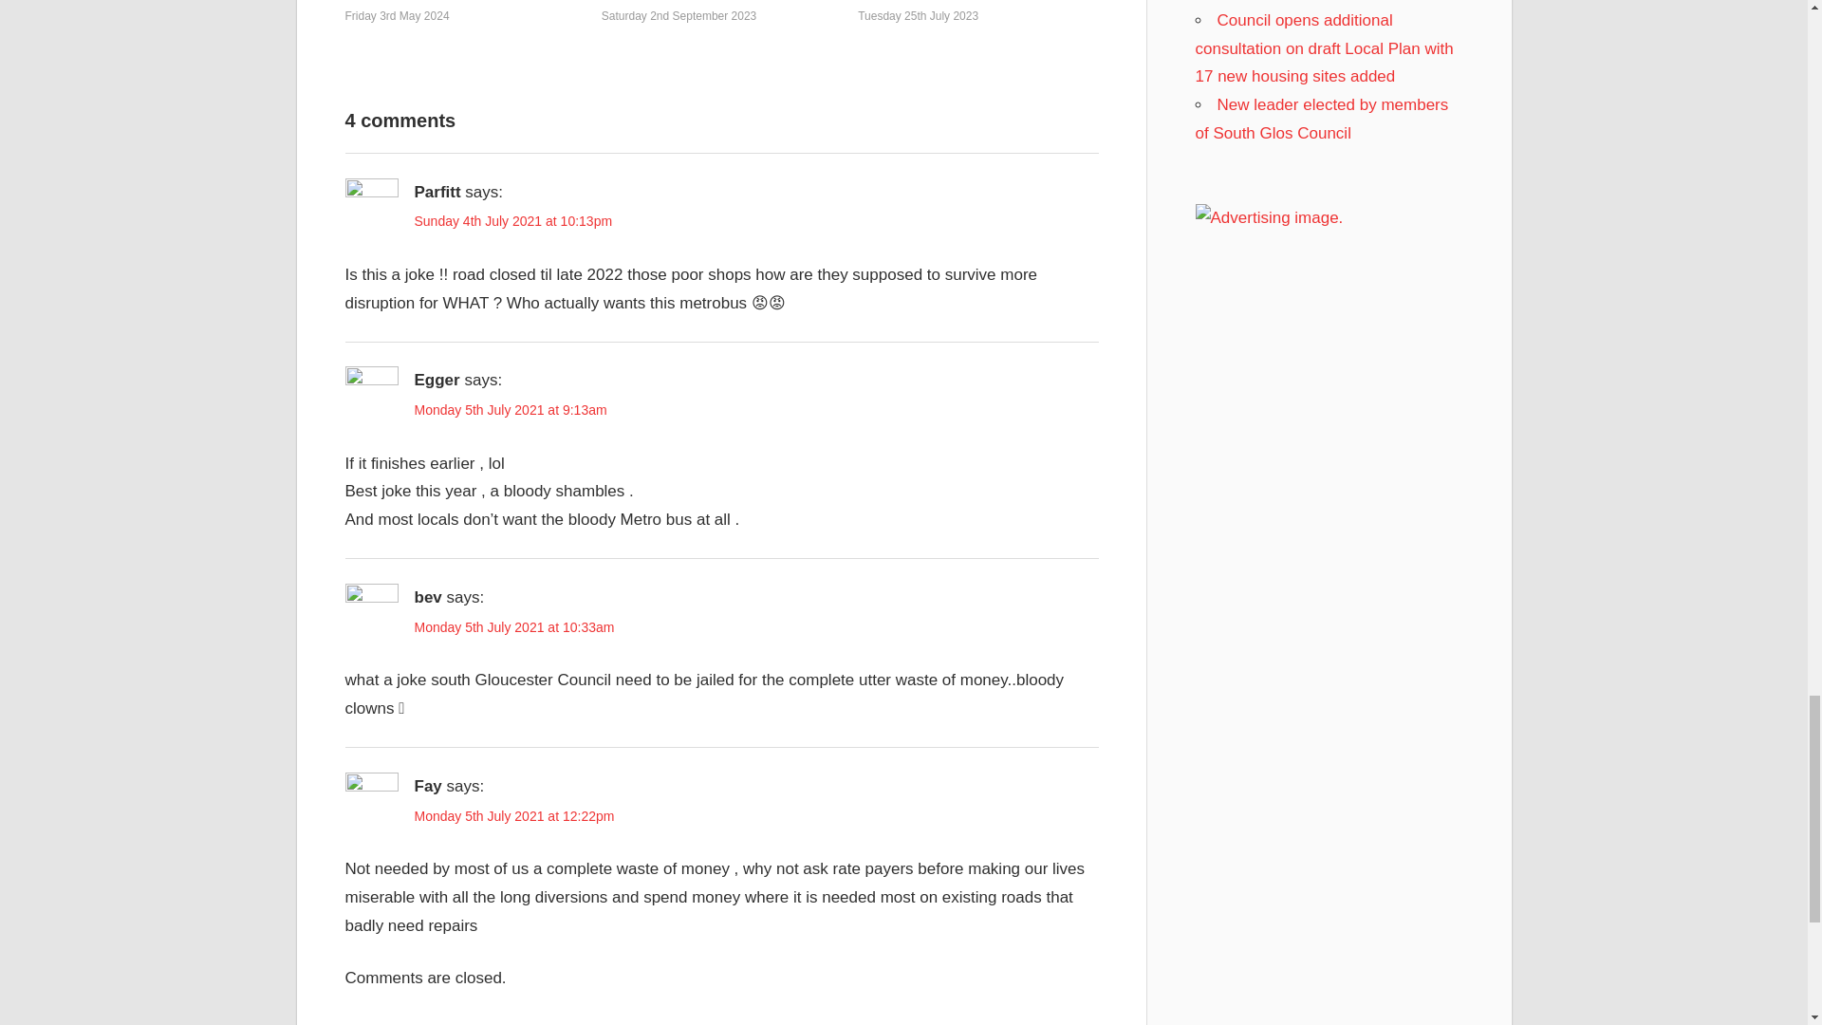  What do you see at coordinates (398, 15) in the screenshot?
I see `3:27pm` at bounding box center [398, 15].